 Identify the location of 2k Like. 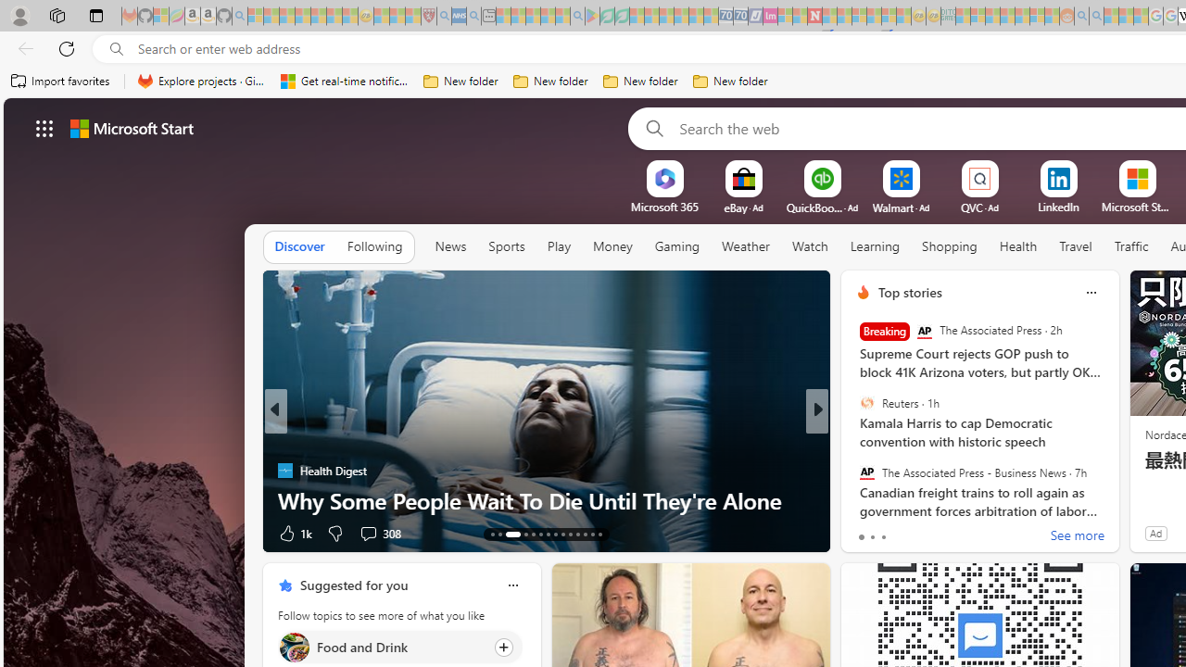
(865, 532).